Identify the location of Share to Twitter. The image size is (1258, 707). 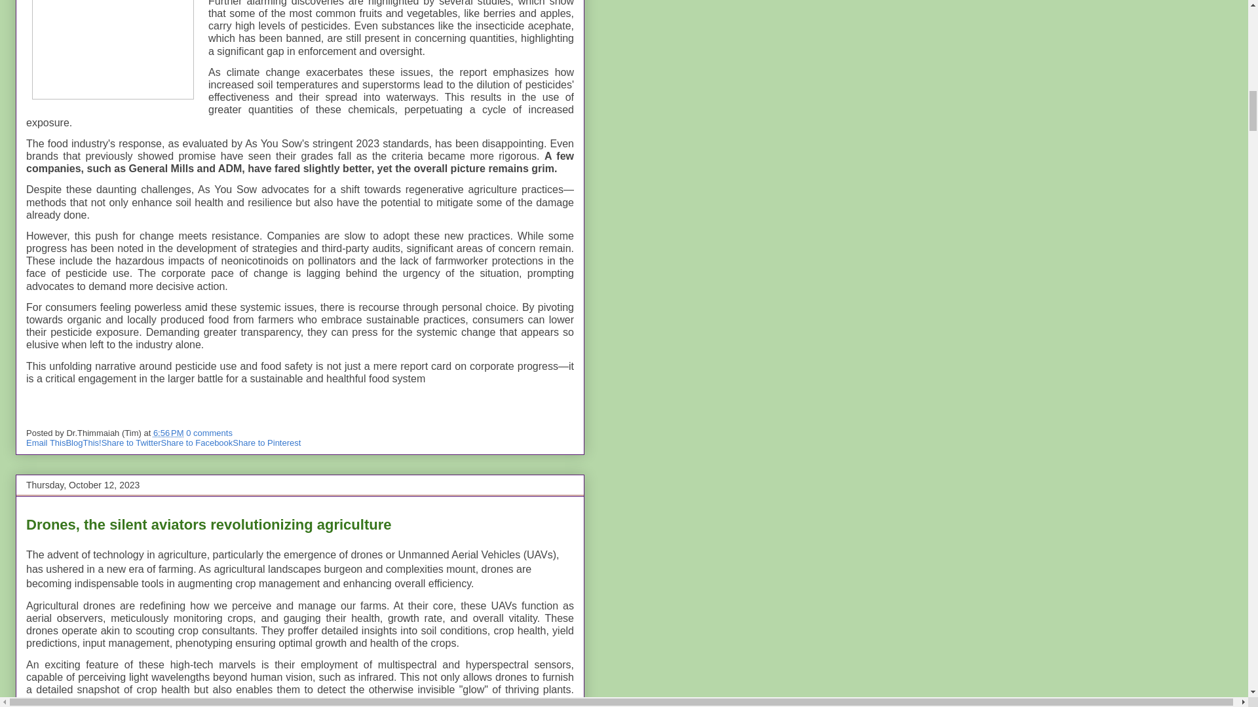
(131, 443).